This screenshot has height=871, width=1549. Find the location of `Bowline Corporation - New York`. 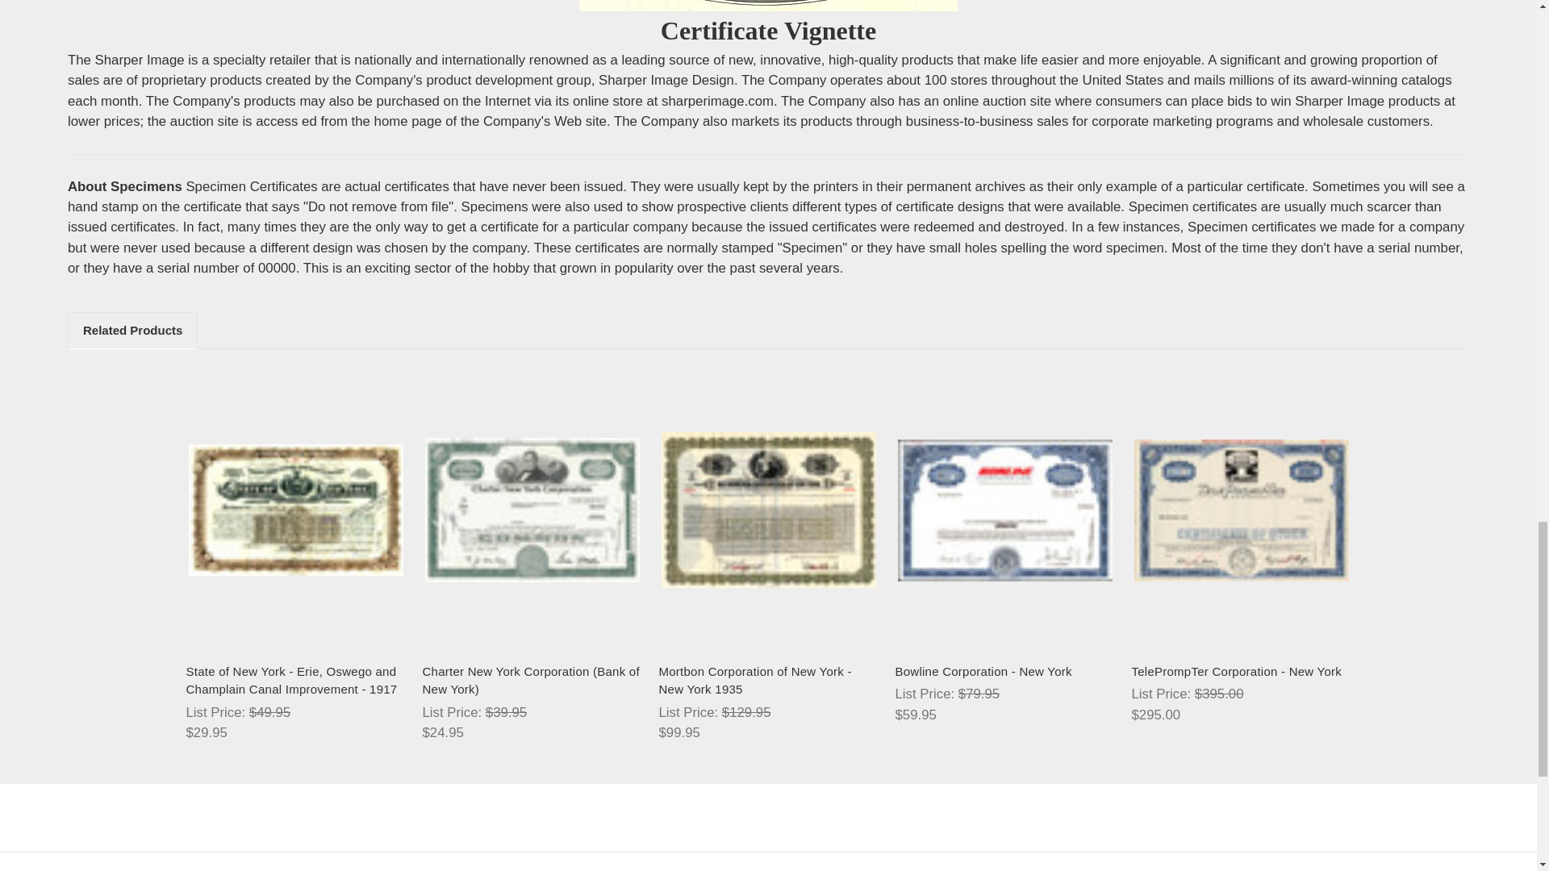

Bowline Corporation - New York is located at coordinates (1004, 511).